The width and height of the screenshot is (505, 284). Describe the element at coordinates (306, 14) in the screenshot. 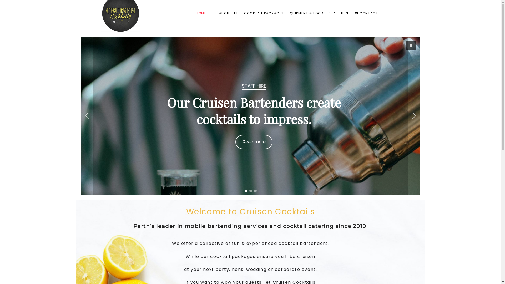

I see `EQUIPMENT & FOOD` at that location.